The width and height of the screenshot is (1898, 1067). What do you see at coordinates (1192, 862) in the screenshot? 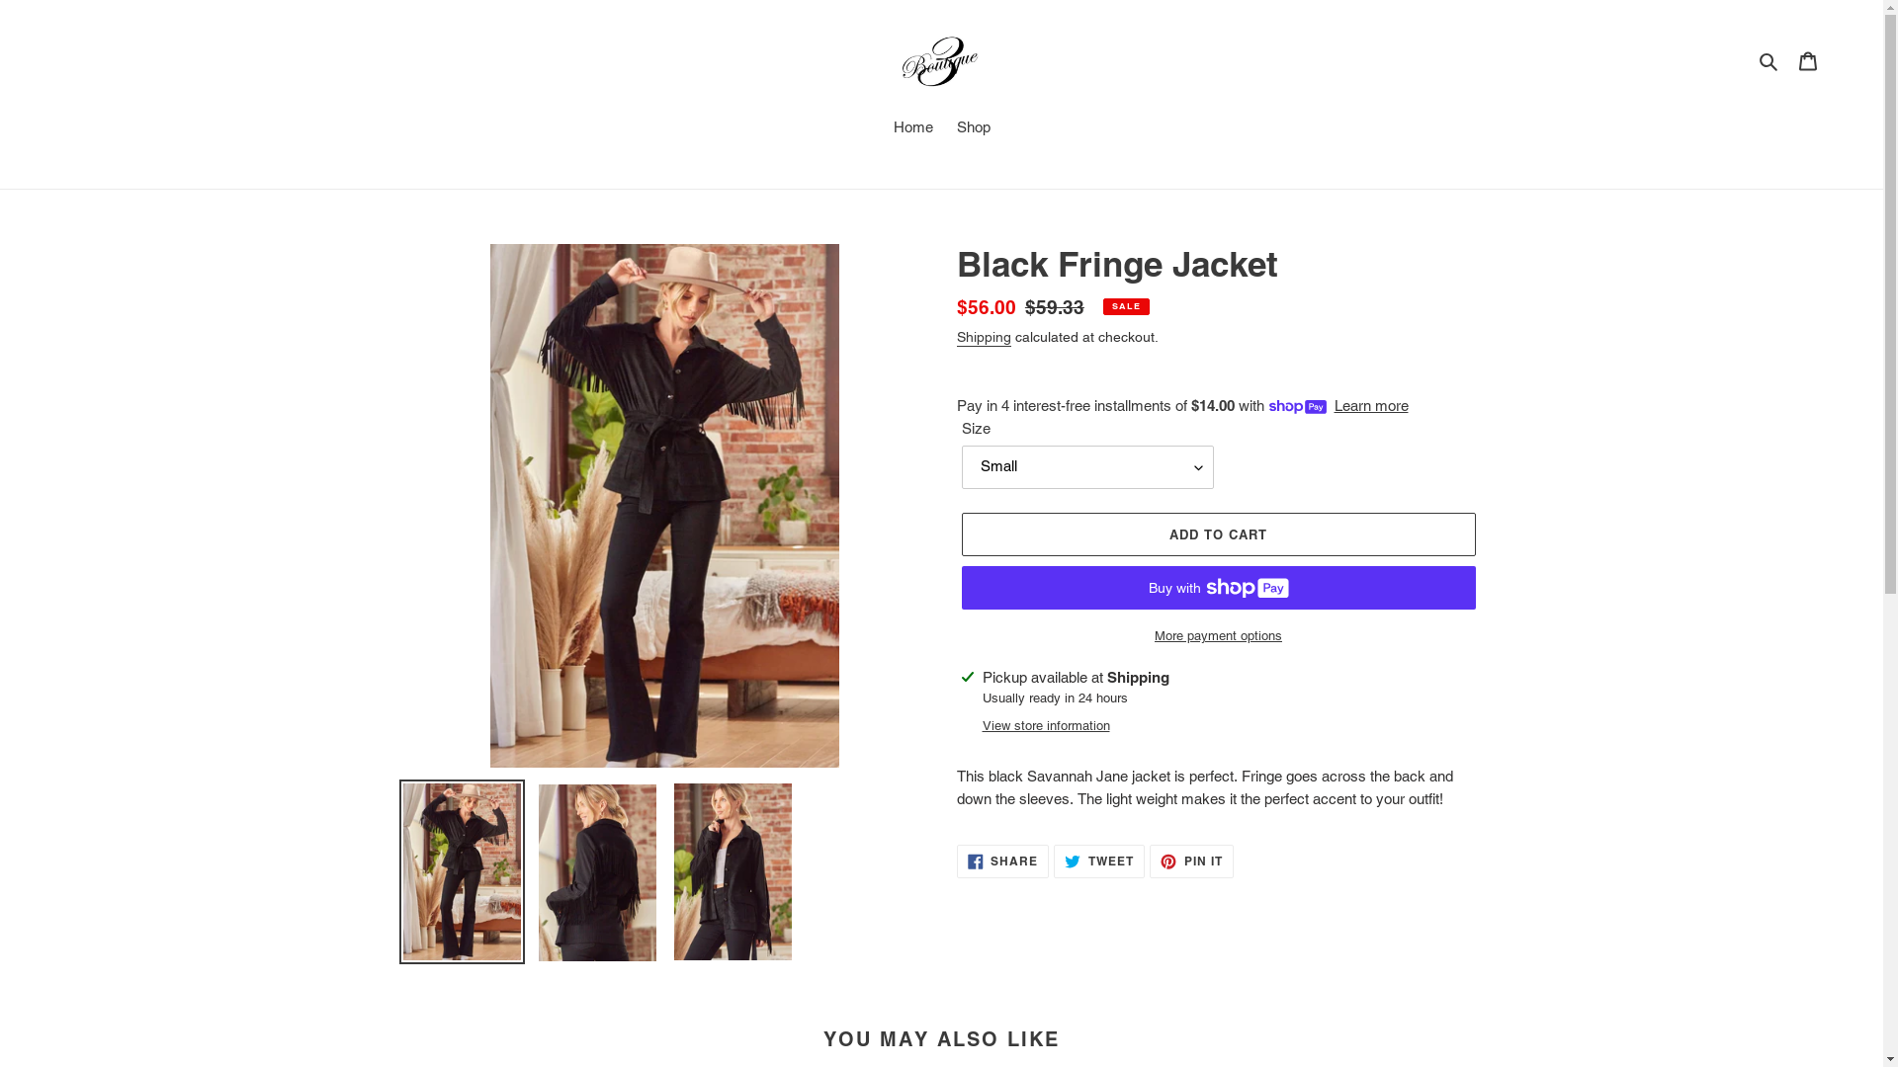
I see `PIN IT
PIN ON PINTEREST` at bounding box center [1192, 862].